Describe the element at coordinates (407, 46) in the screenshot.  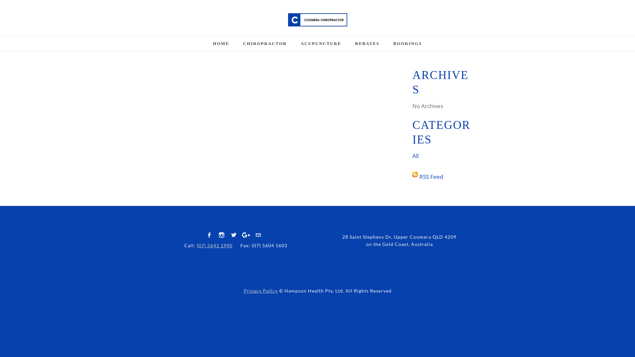
I see `BOOKINGS` at that location.